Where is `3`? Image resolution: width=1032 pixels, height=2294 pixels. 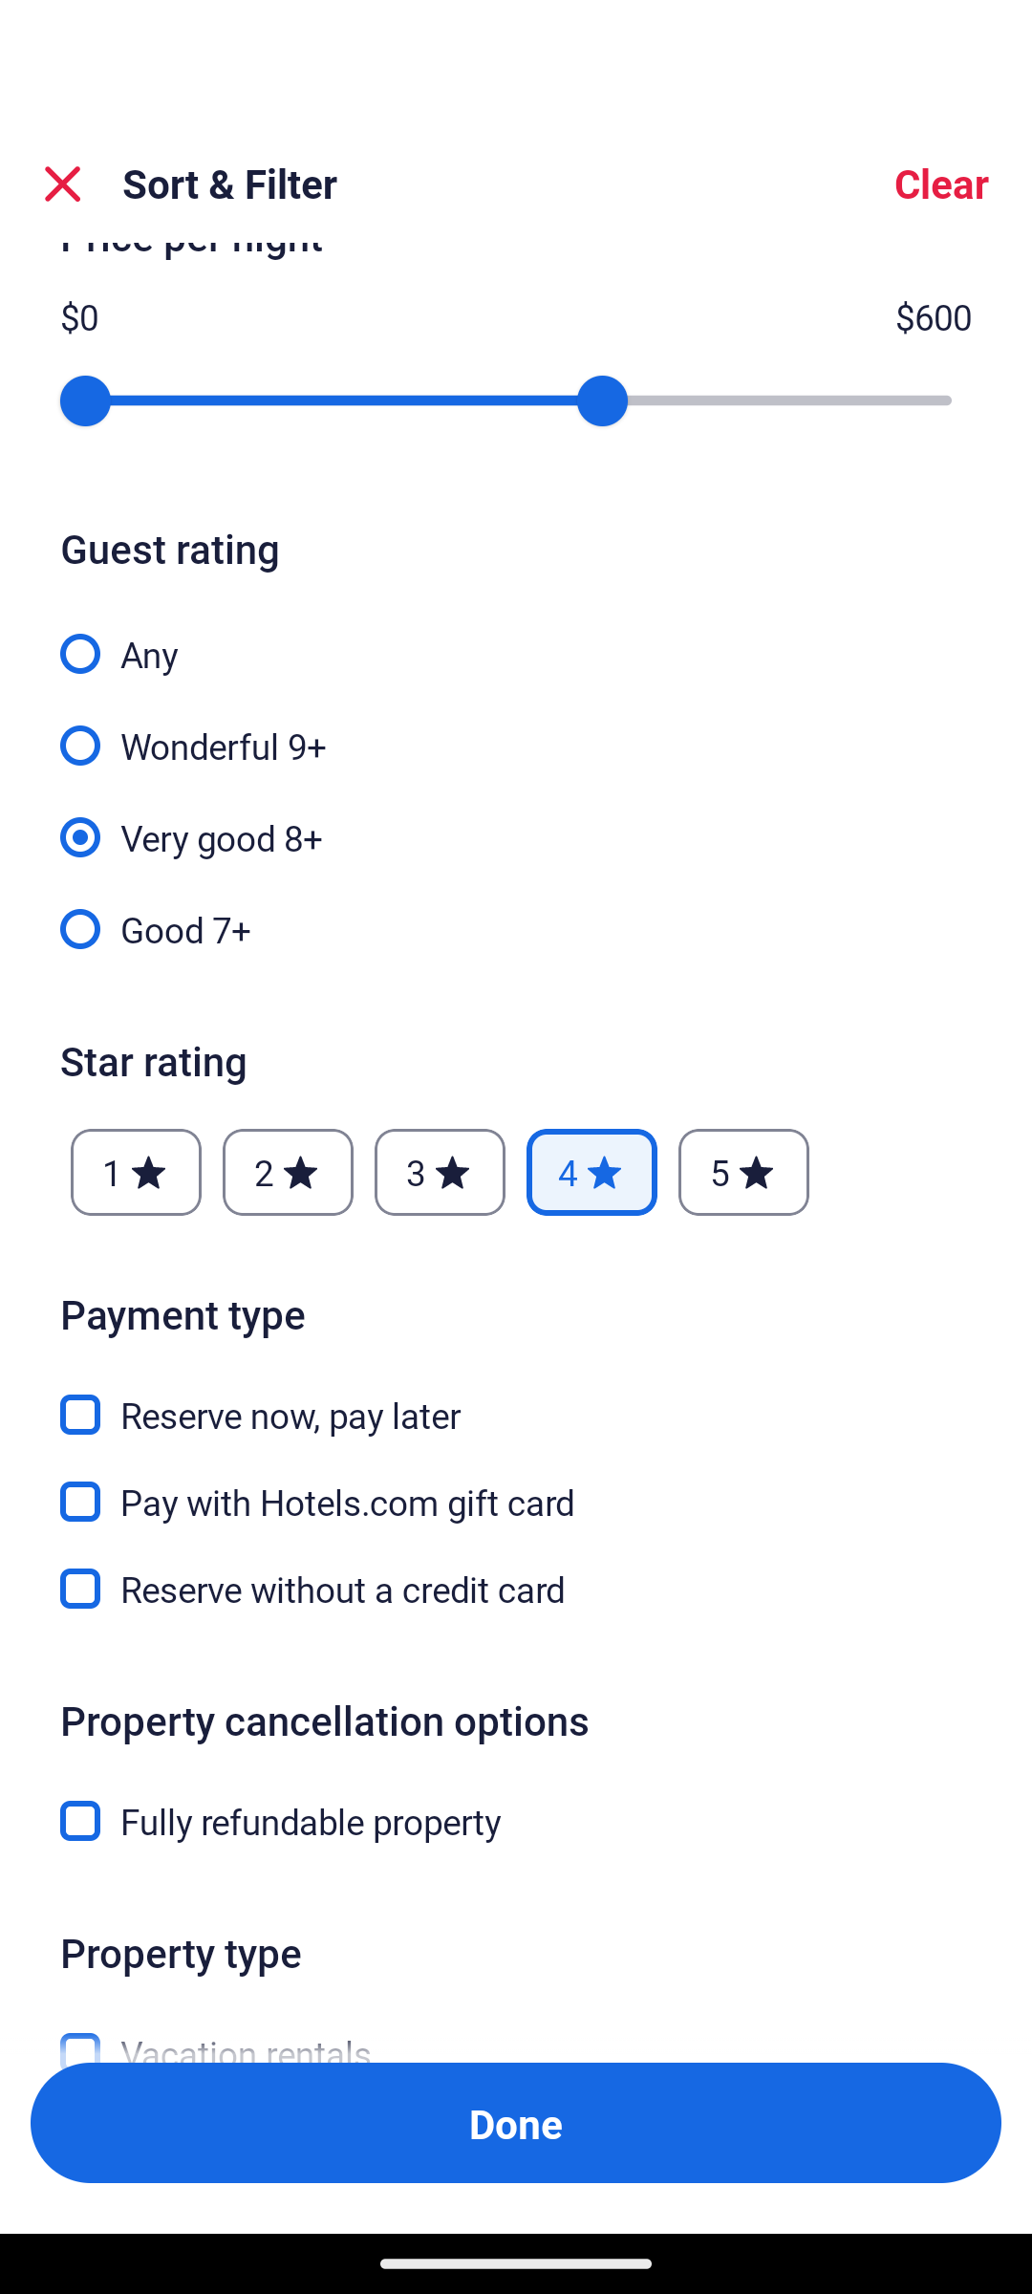 3 is located at coordinates (440, 1174).